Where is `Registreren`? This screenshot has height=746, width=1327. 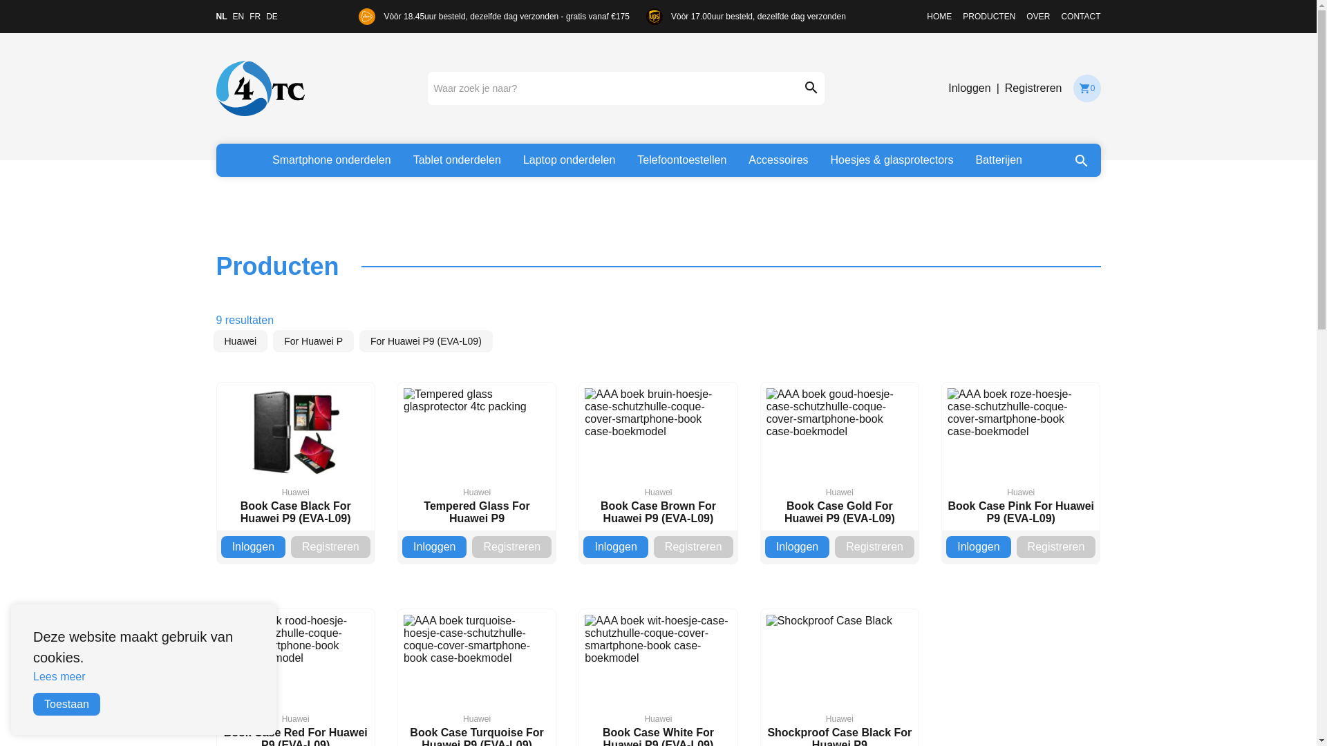 Registreren is located at coordinates (875, 547).